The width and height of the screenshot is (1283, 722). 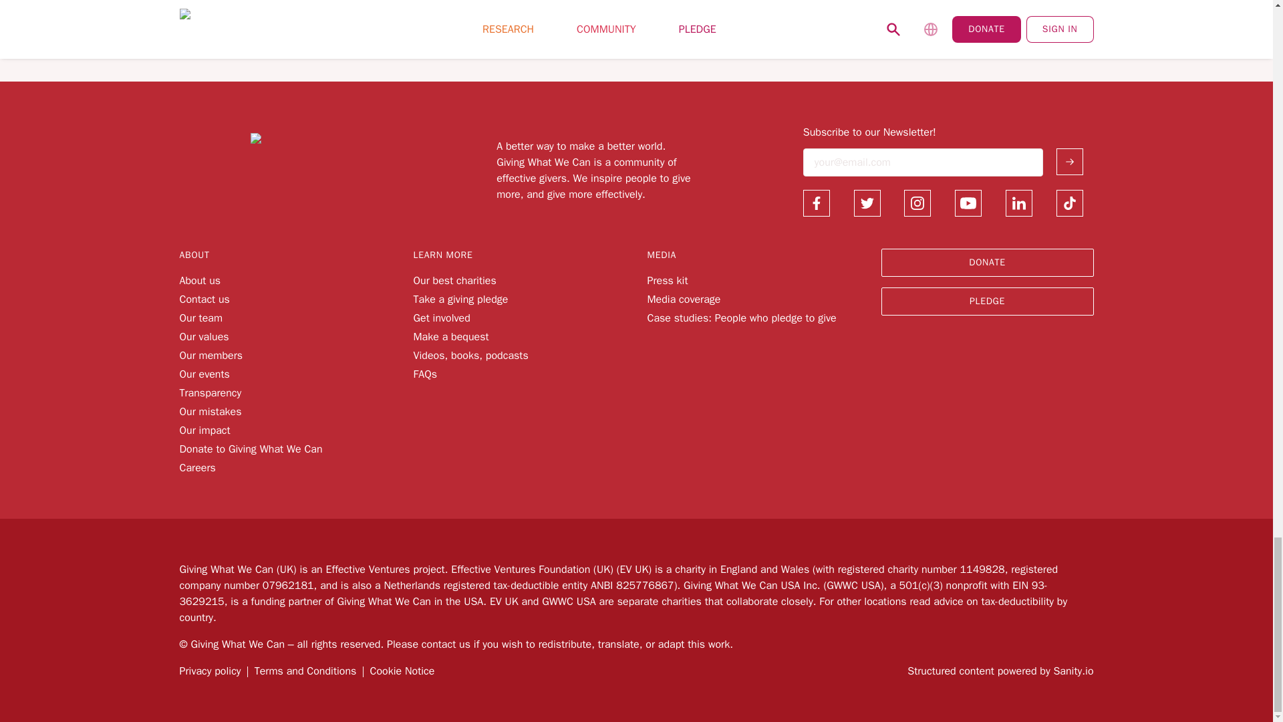 I want to click on Twitter, so click(x=867, y=203).